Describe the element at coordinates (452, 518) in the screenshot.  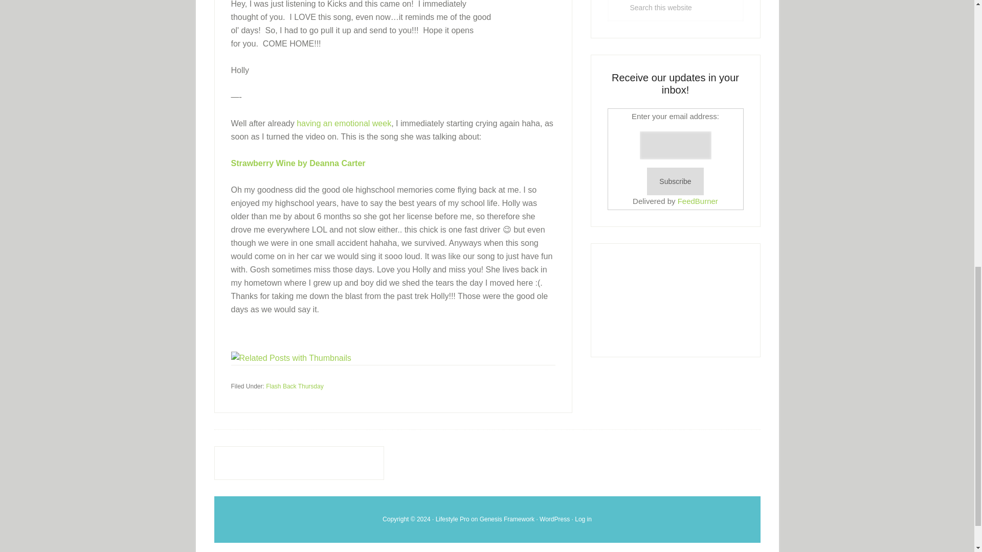
I see `Lifestyle Pro` at that location.